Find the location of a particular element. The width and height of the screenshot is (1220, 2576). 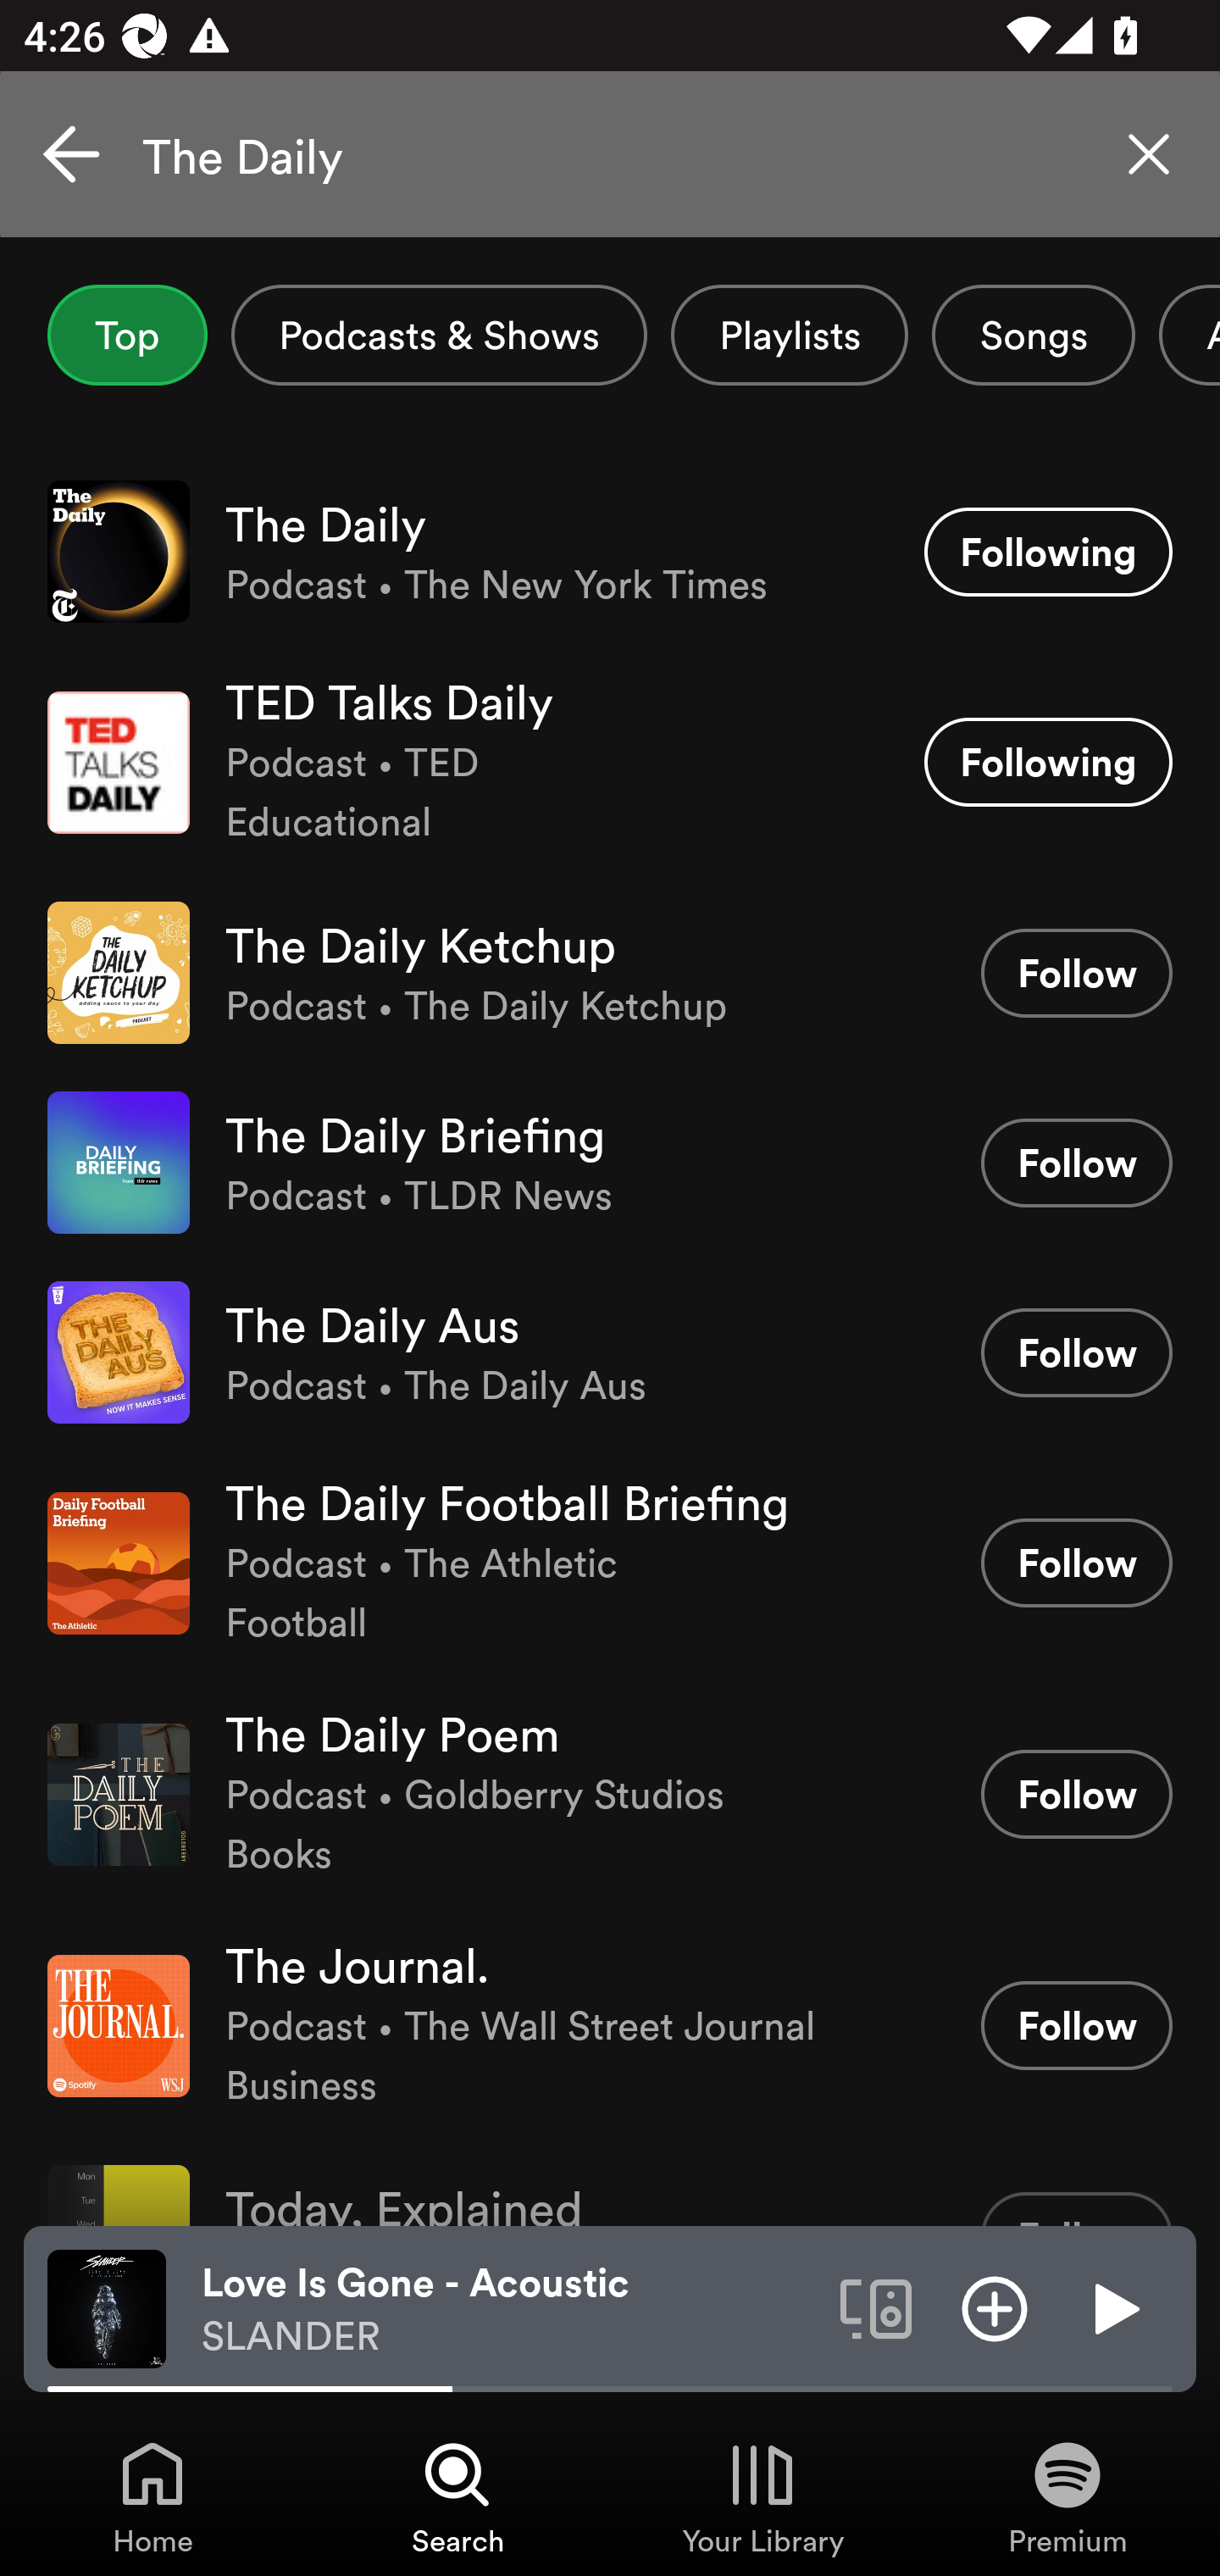

Following Unfollow is located at coordinates (1048, 763).